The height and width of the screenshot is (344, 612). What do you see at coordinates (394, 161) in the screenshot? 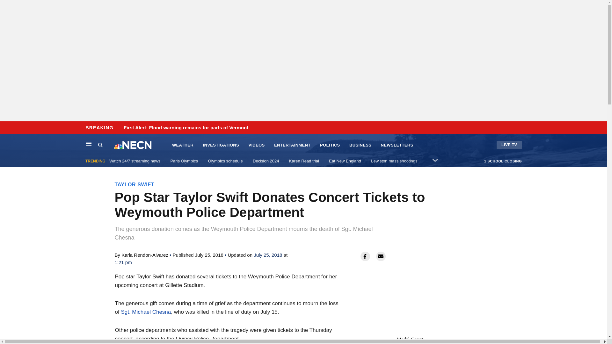
I see `Lewiston mass shootings` at bounding box center [394, 161].